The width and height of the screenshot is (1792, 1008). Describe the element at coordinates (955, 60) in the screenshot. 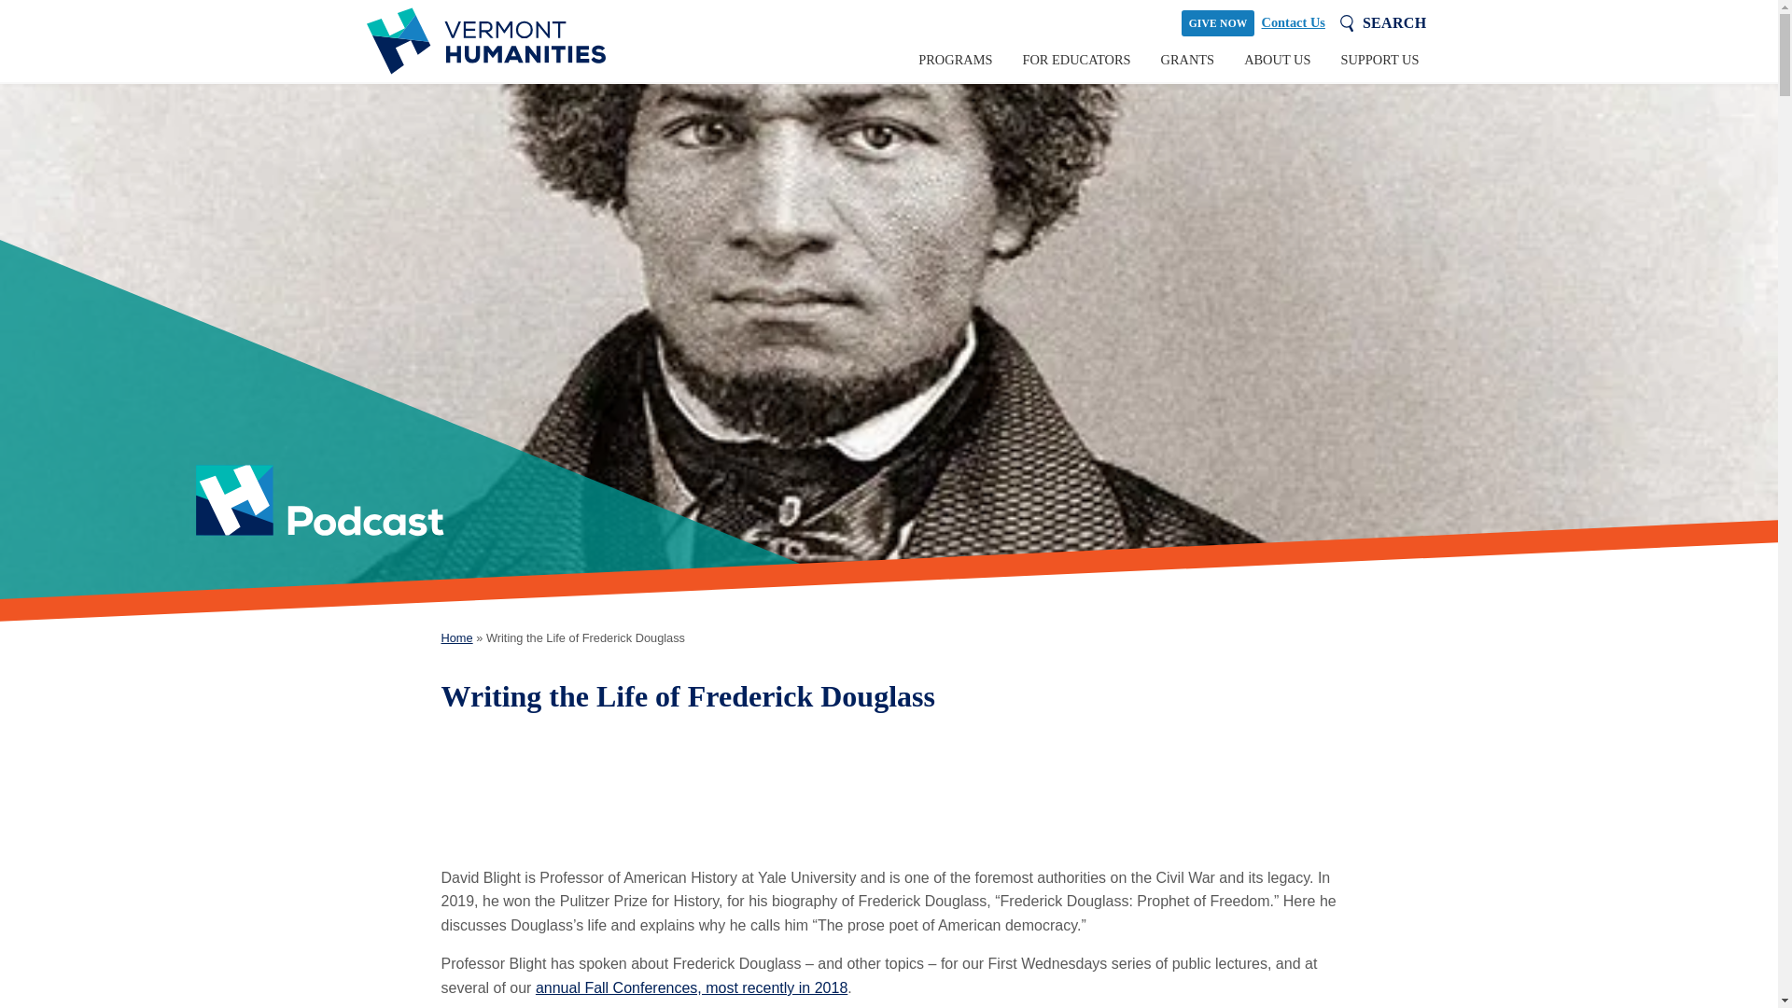

I see `PROGRAMS` at that location.